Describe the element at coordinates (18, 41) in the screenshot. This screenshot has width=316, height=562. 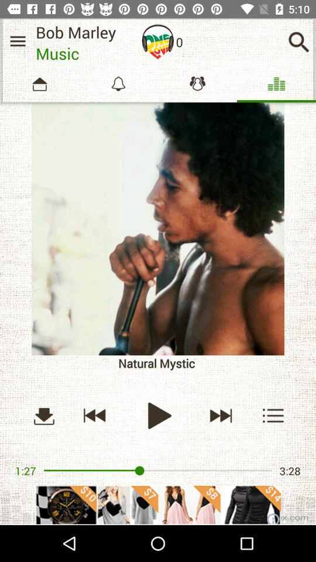
I see `menu button` at that location.